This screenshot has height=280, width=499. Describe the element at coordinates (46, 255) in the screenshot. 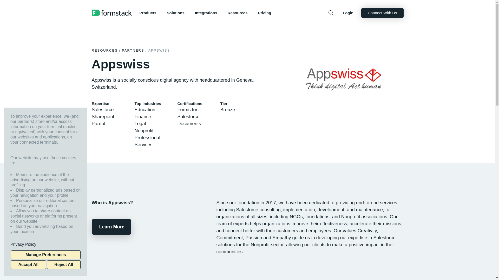

I see `Manage Preferences` at that location.